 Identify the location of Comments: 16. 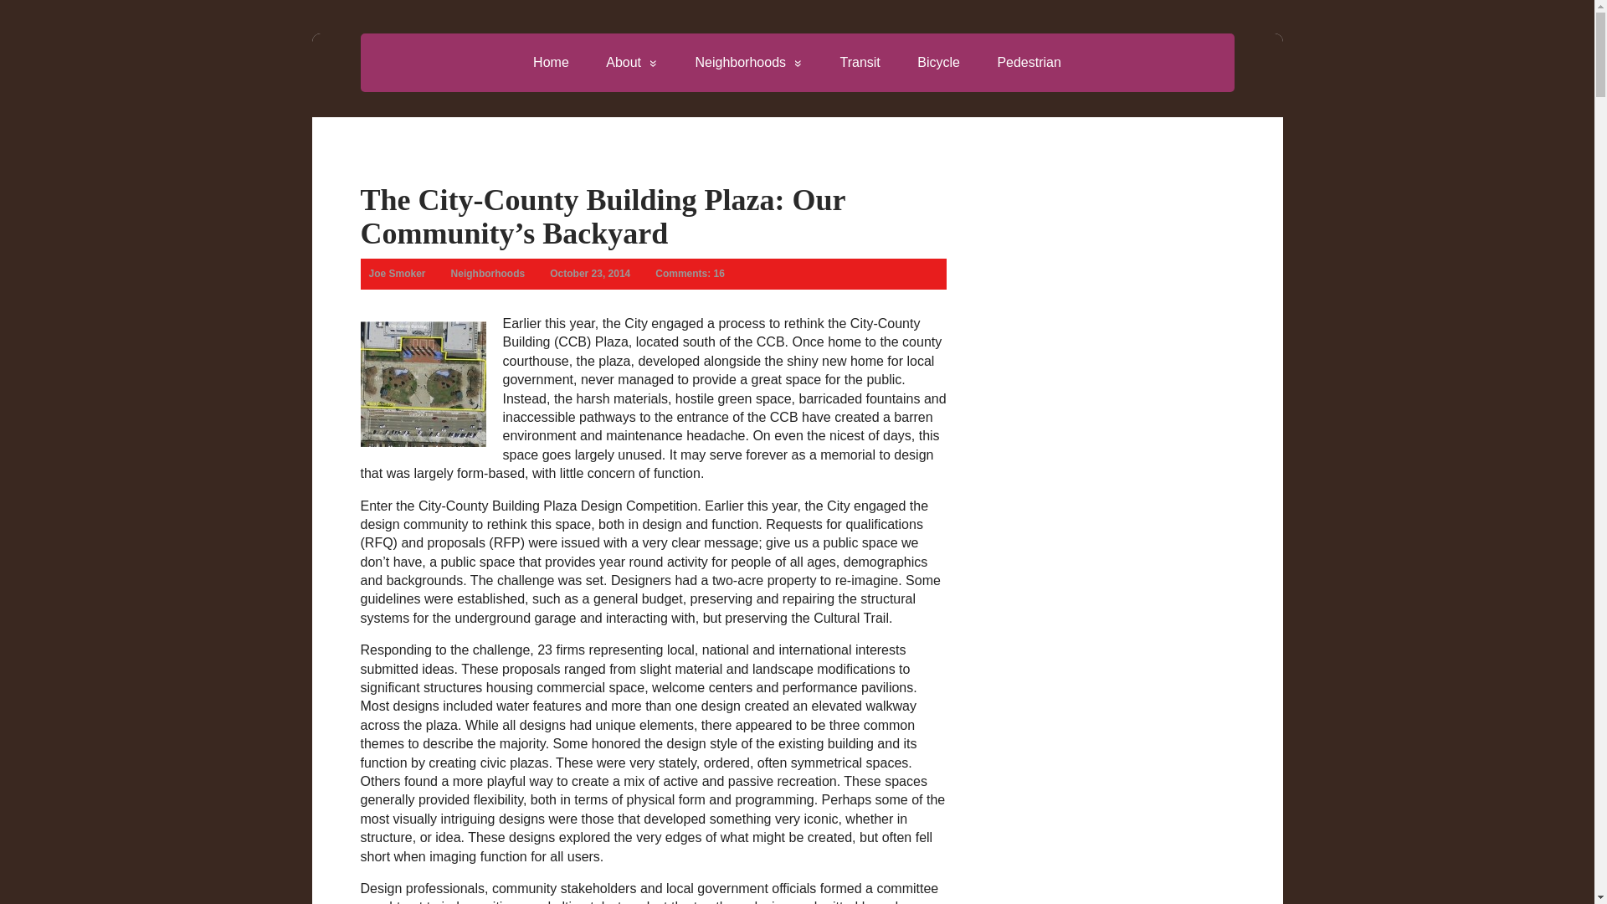
(690, 273).